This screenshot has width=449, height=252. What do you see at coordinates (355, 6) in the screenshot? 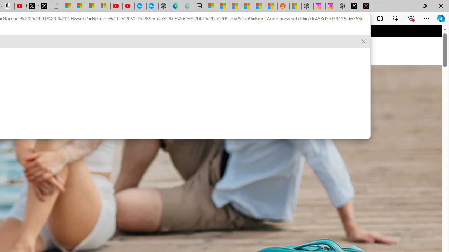
I see `Nordace (@NordaceOfficial) / X` at bounding box center [355, 6].